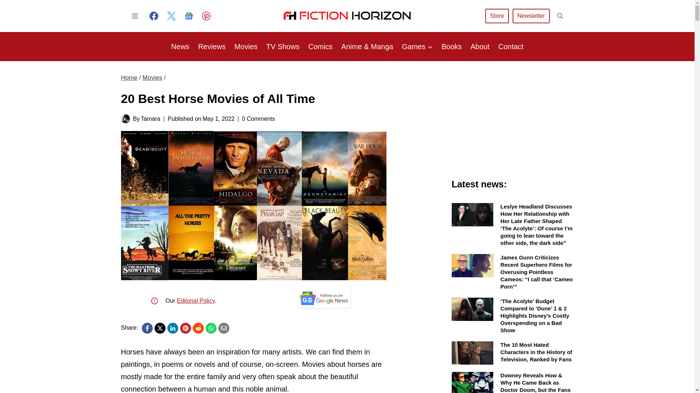  What do you see at coordinates (283, 47) in the screenshot?
I see `TV Shows` at bounding box center [283, 47].